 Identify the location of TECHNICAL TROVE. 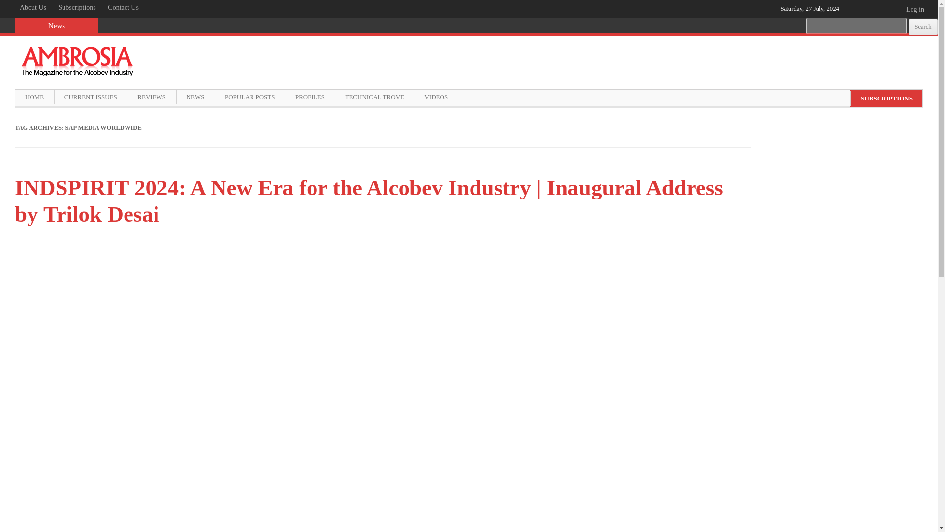
(374, 97).